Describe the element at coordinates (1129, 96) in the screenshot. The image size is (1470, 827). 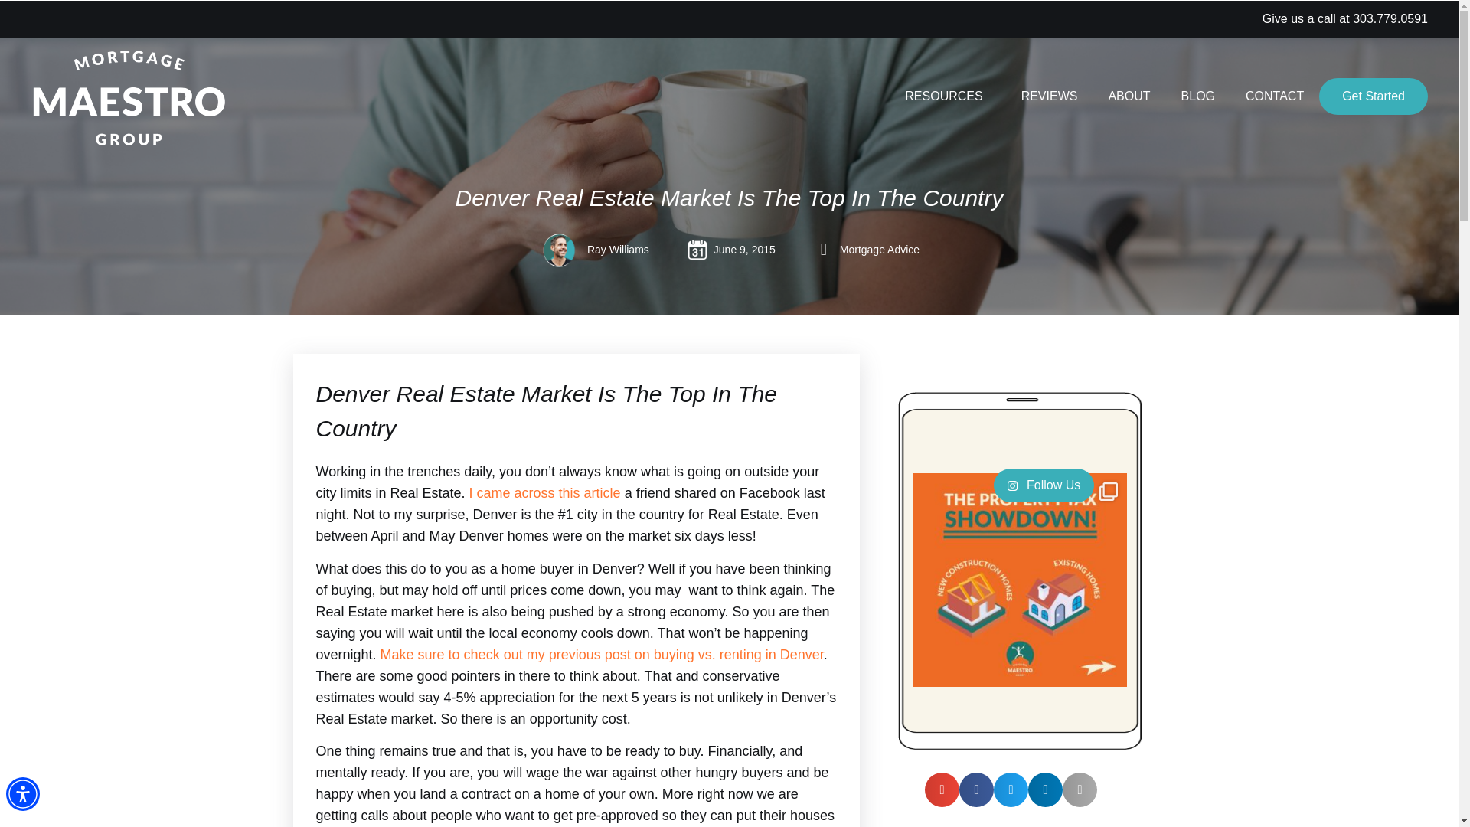
I see `ABOUT` at that location.